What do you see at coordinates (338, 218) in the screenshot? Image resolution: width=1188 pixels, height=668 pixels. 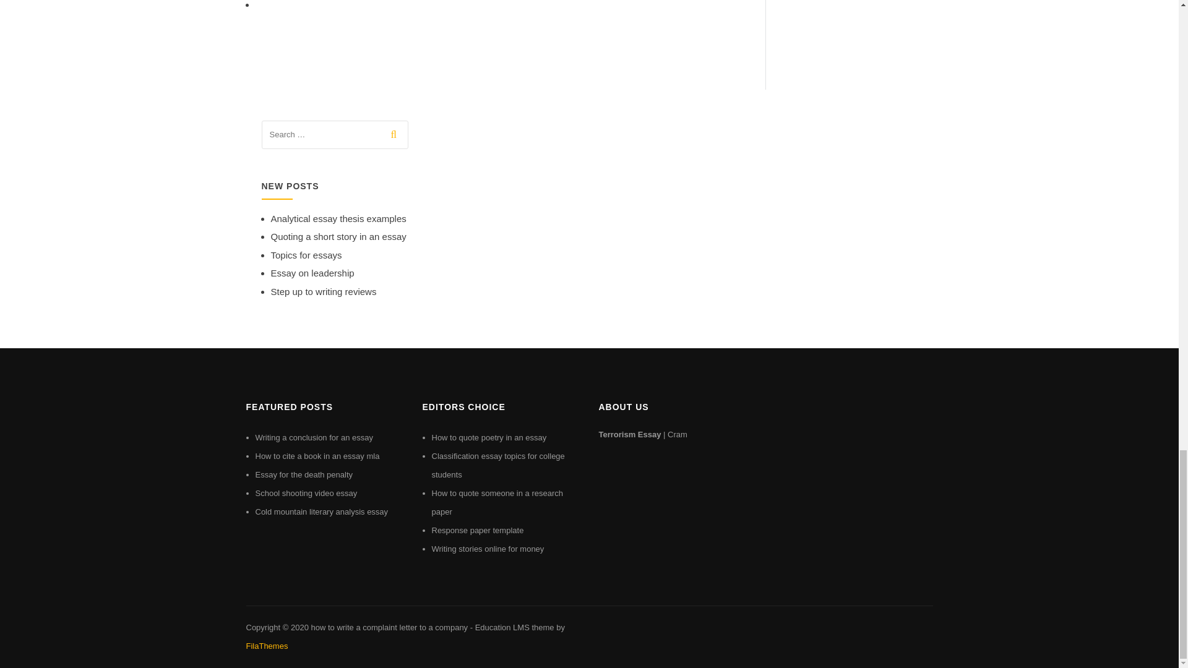 I see `Analytical essay thesis examples` at bounding box center [338, 218].